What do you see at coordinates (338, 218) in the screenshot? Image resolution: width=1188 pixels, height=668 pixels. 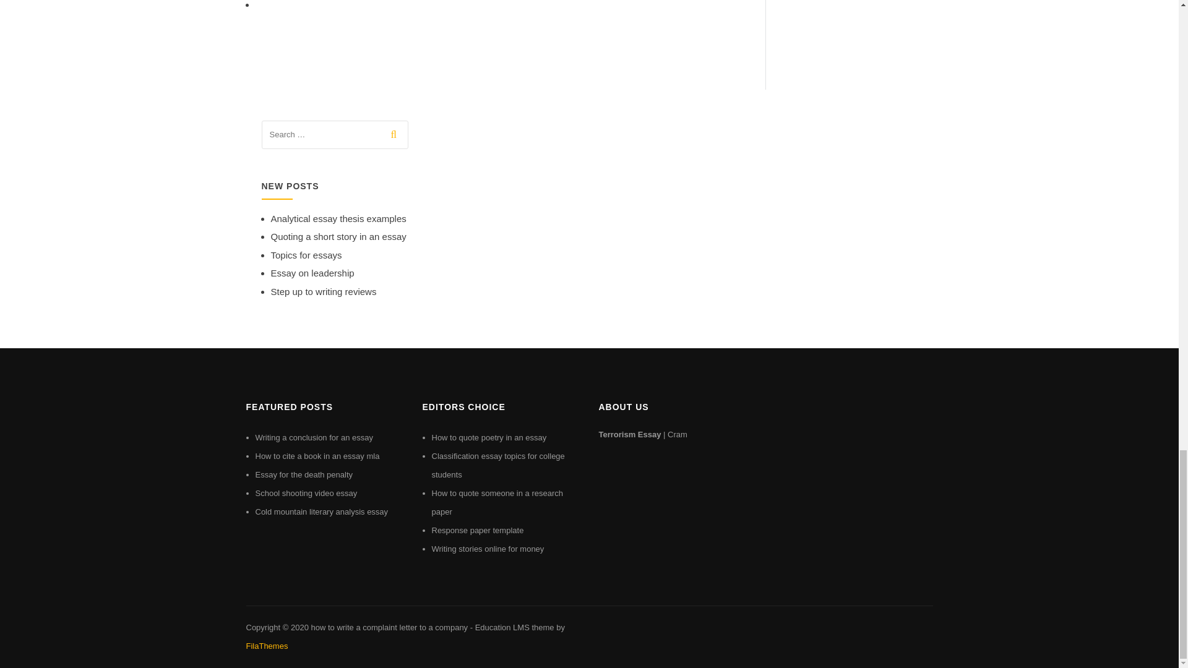 I see `Analytical essay thesis examples` at bounding box center [338, 218].